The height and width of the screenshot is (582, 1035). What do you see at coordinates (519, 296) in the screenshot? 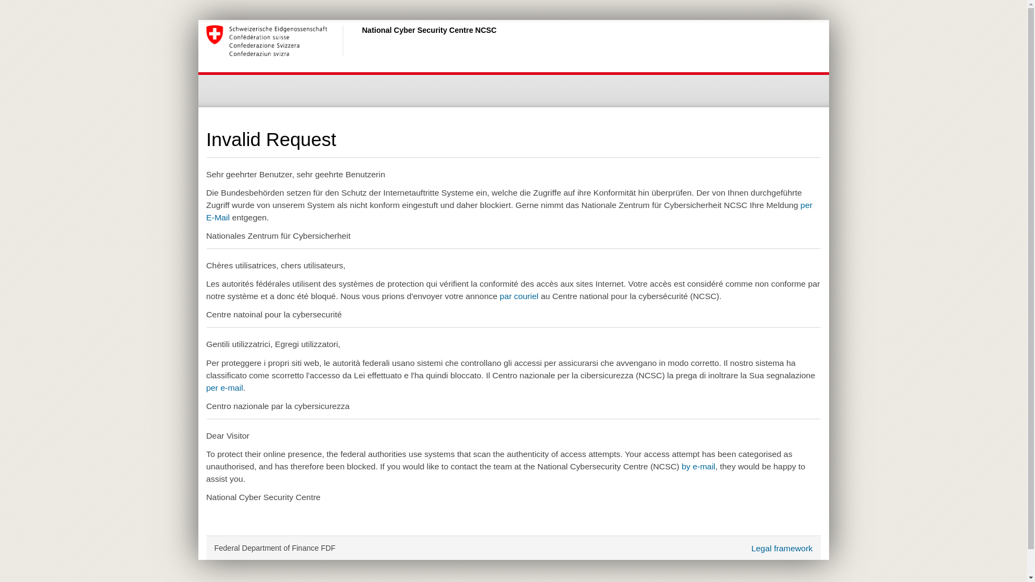
I see `par couriel` at bounding box center [519, 296].